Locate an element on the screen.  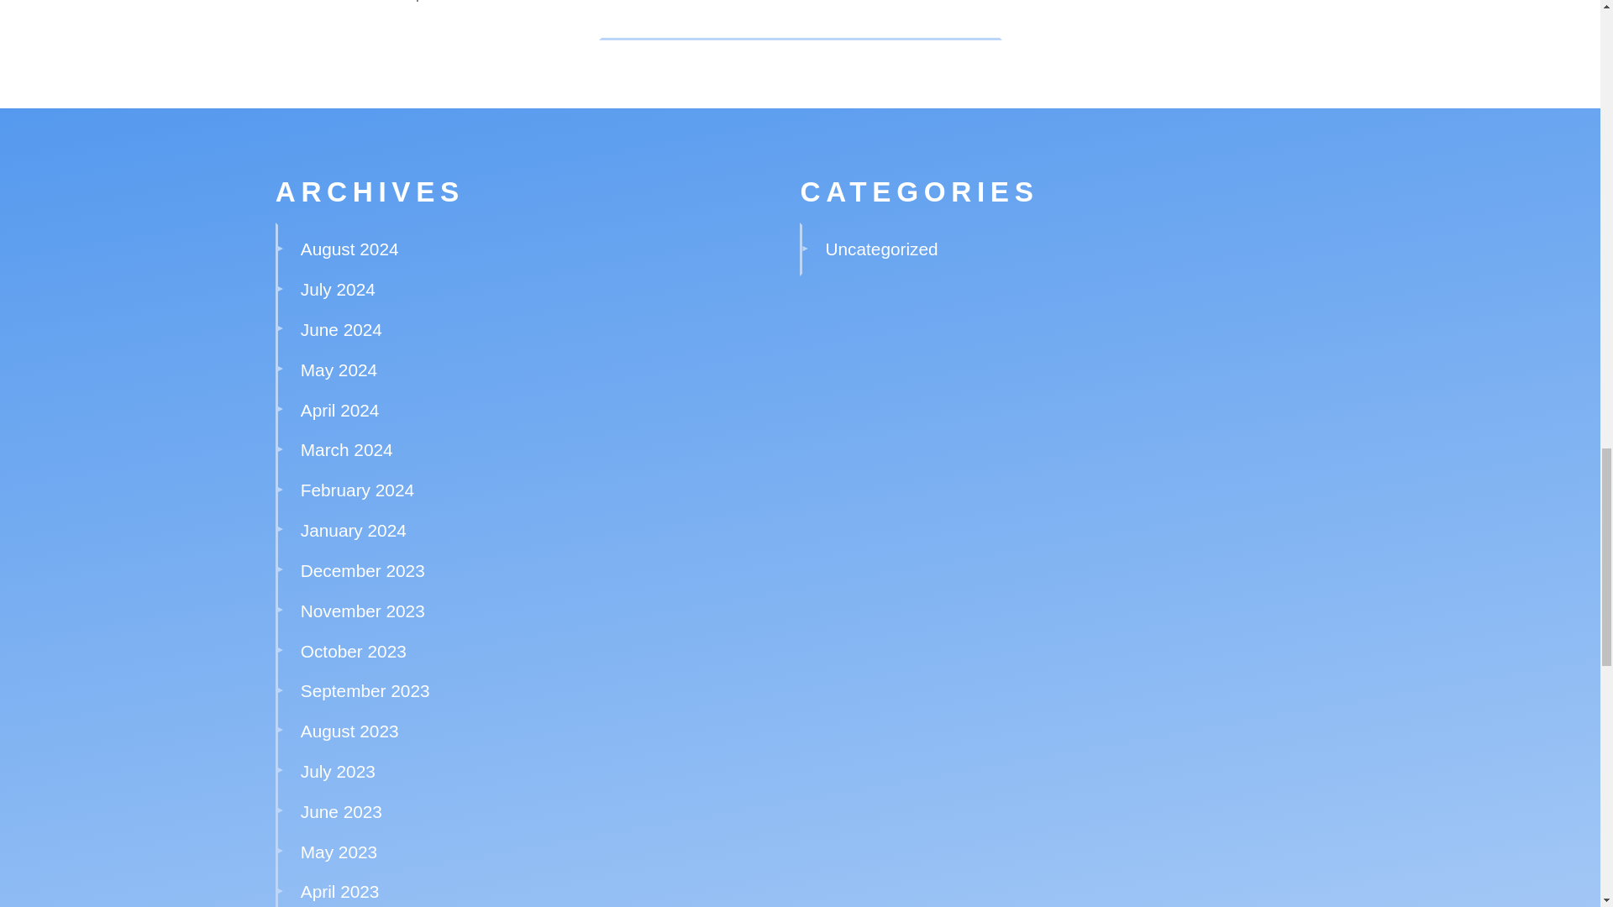
January 2024 is located at coordinates (353, 529).